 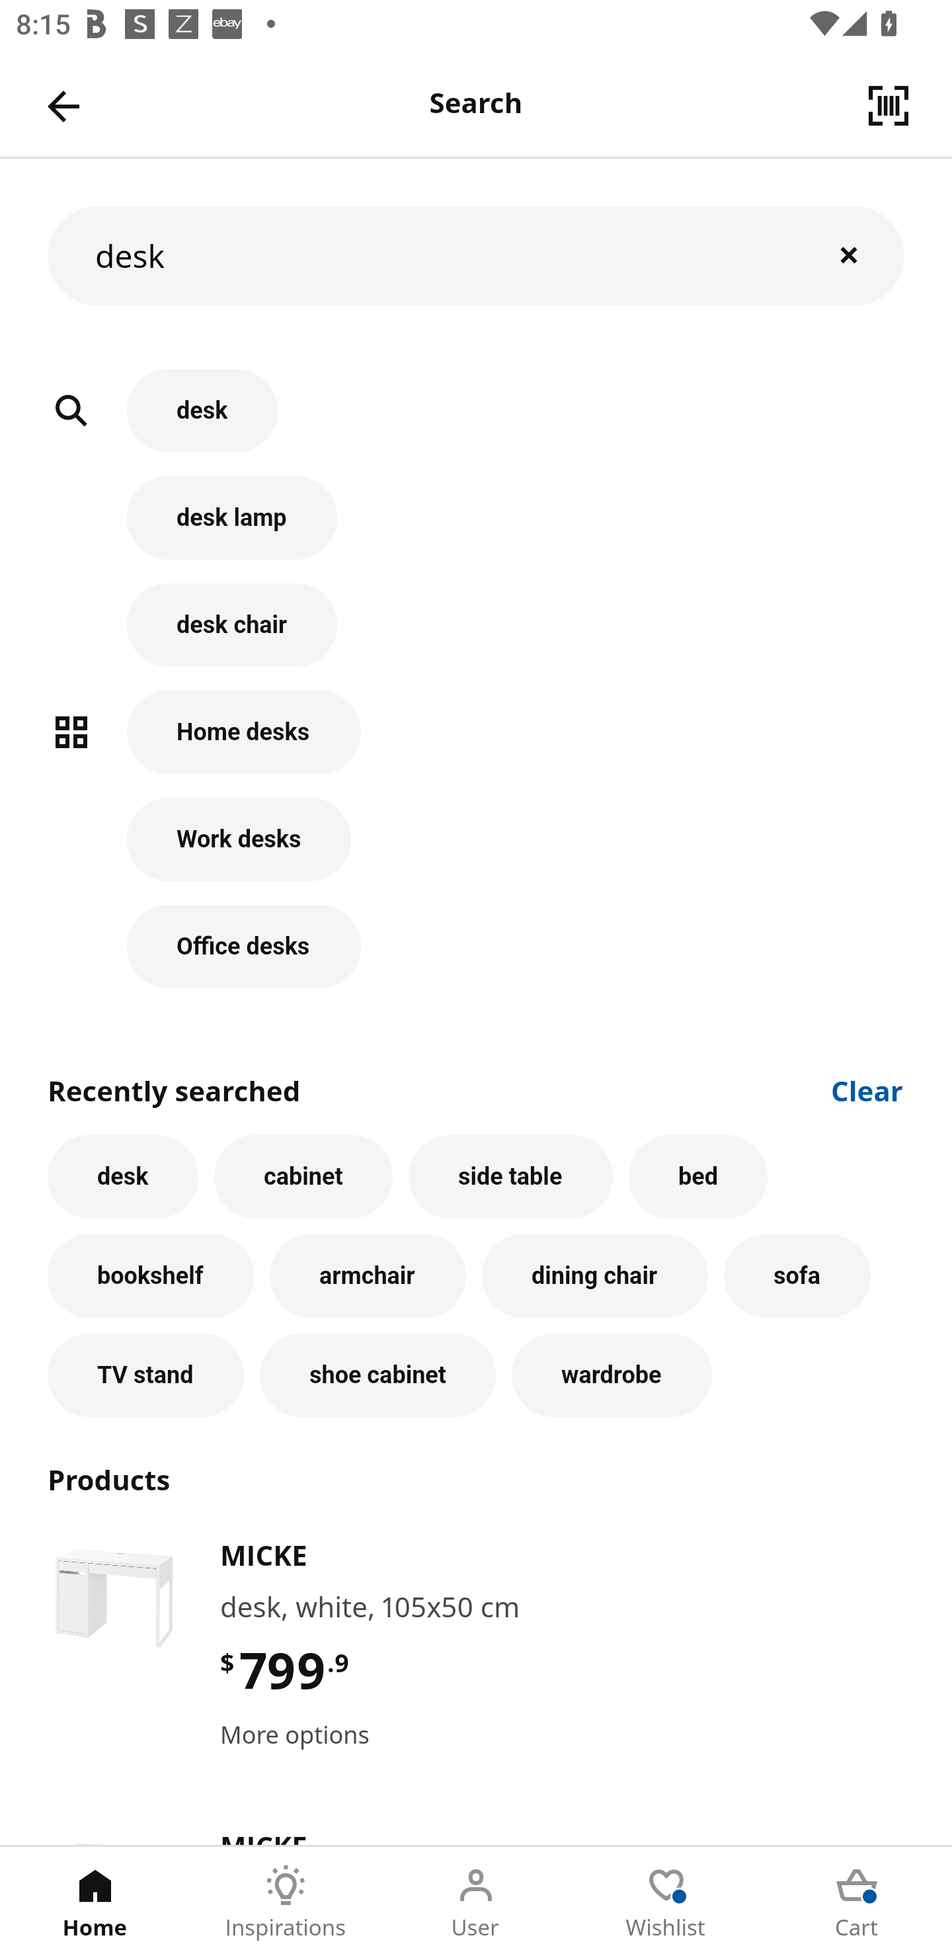 I want to click on bed, so click(x=697, y=1176).